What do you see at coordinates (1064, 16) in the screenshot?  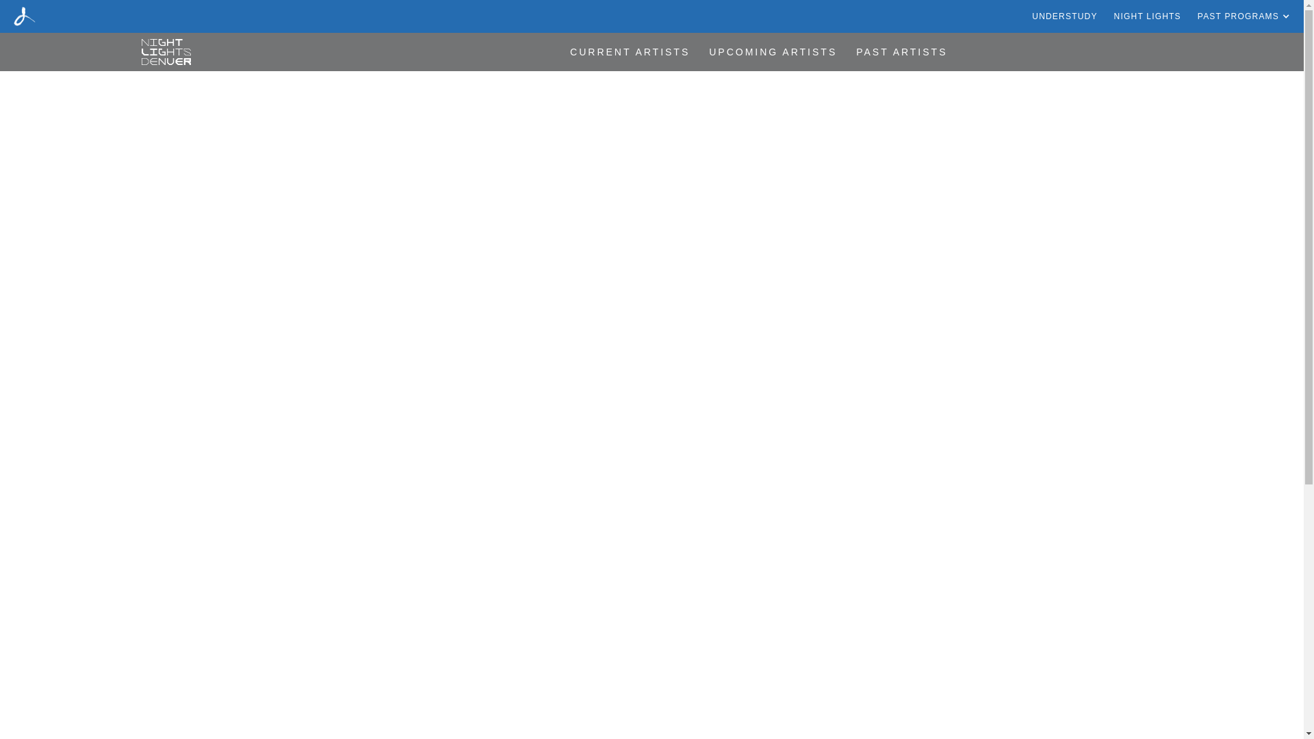 I see `UNDERSTUDY` at bounding box center [1064, 16].